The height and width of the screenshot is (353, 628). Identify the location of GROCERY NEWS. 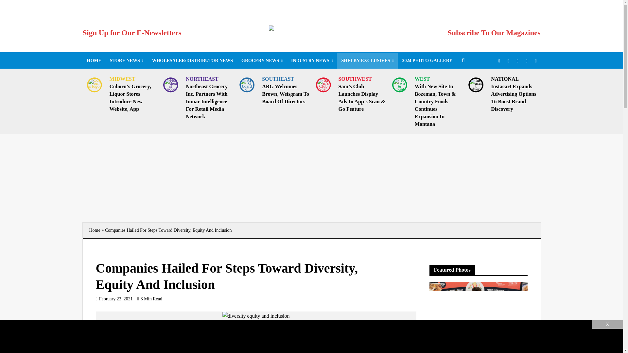
(262, 60).